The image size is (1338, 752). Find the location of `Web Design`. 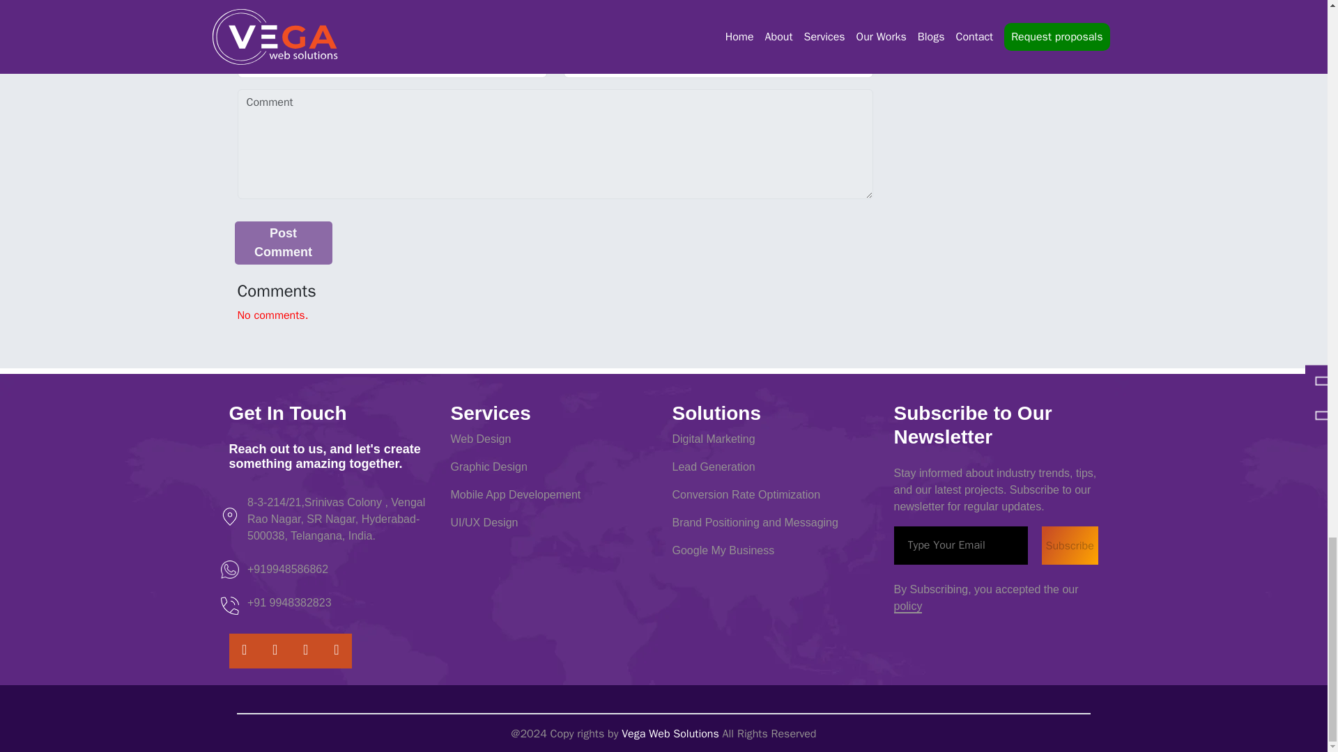

Web Design is located at coordinates (480, 439).